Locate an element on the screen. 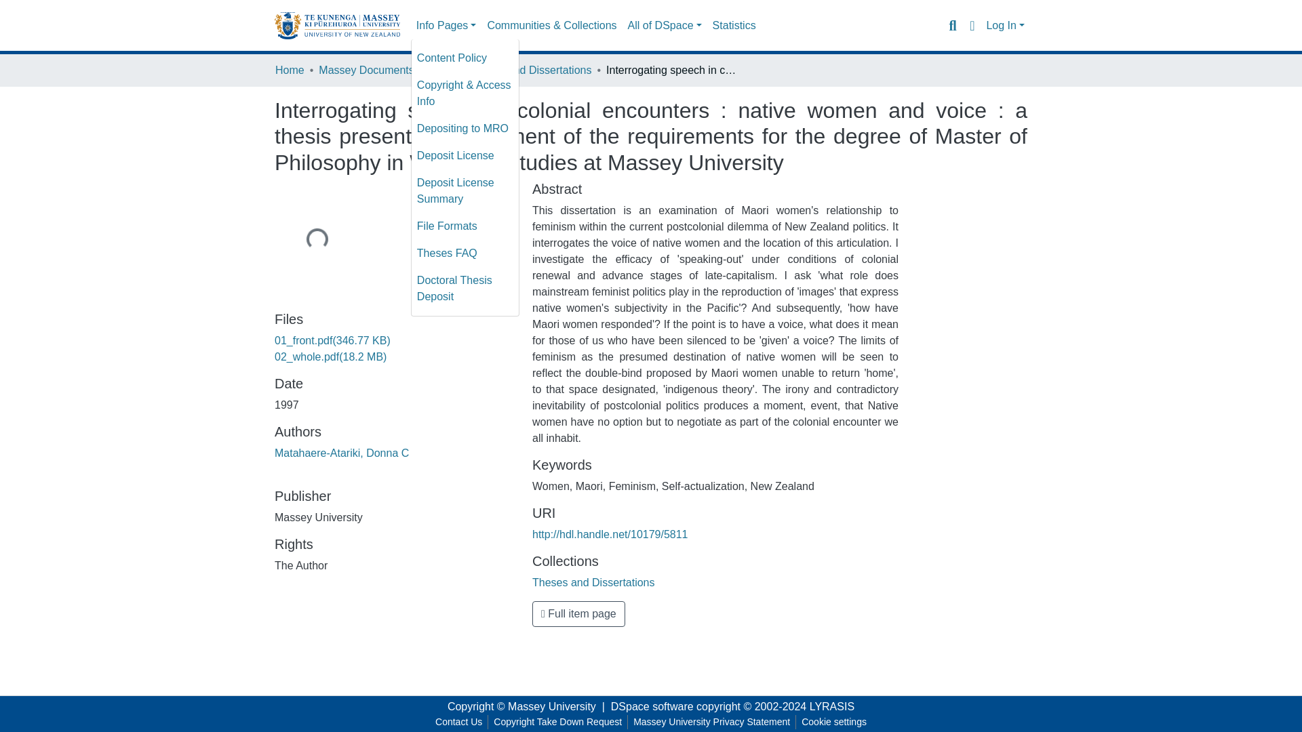  Statistics is located at coordinates (734, 26).